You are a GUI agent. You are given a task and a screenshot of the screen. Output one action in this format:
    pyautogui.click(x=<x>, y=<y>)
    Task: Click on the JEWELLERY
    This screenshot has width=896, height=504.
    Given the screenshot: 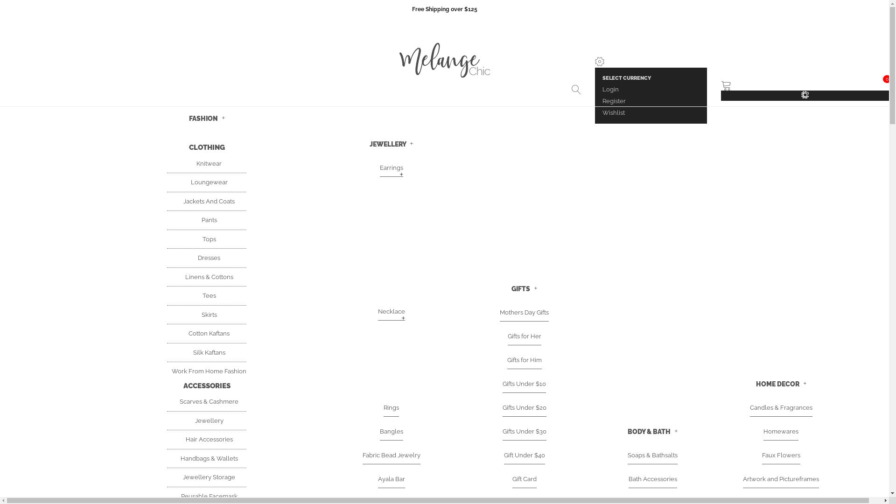 What is the action you would take?
    pyautogui.click(x=391, y=144)
    